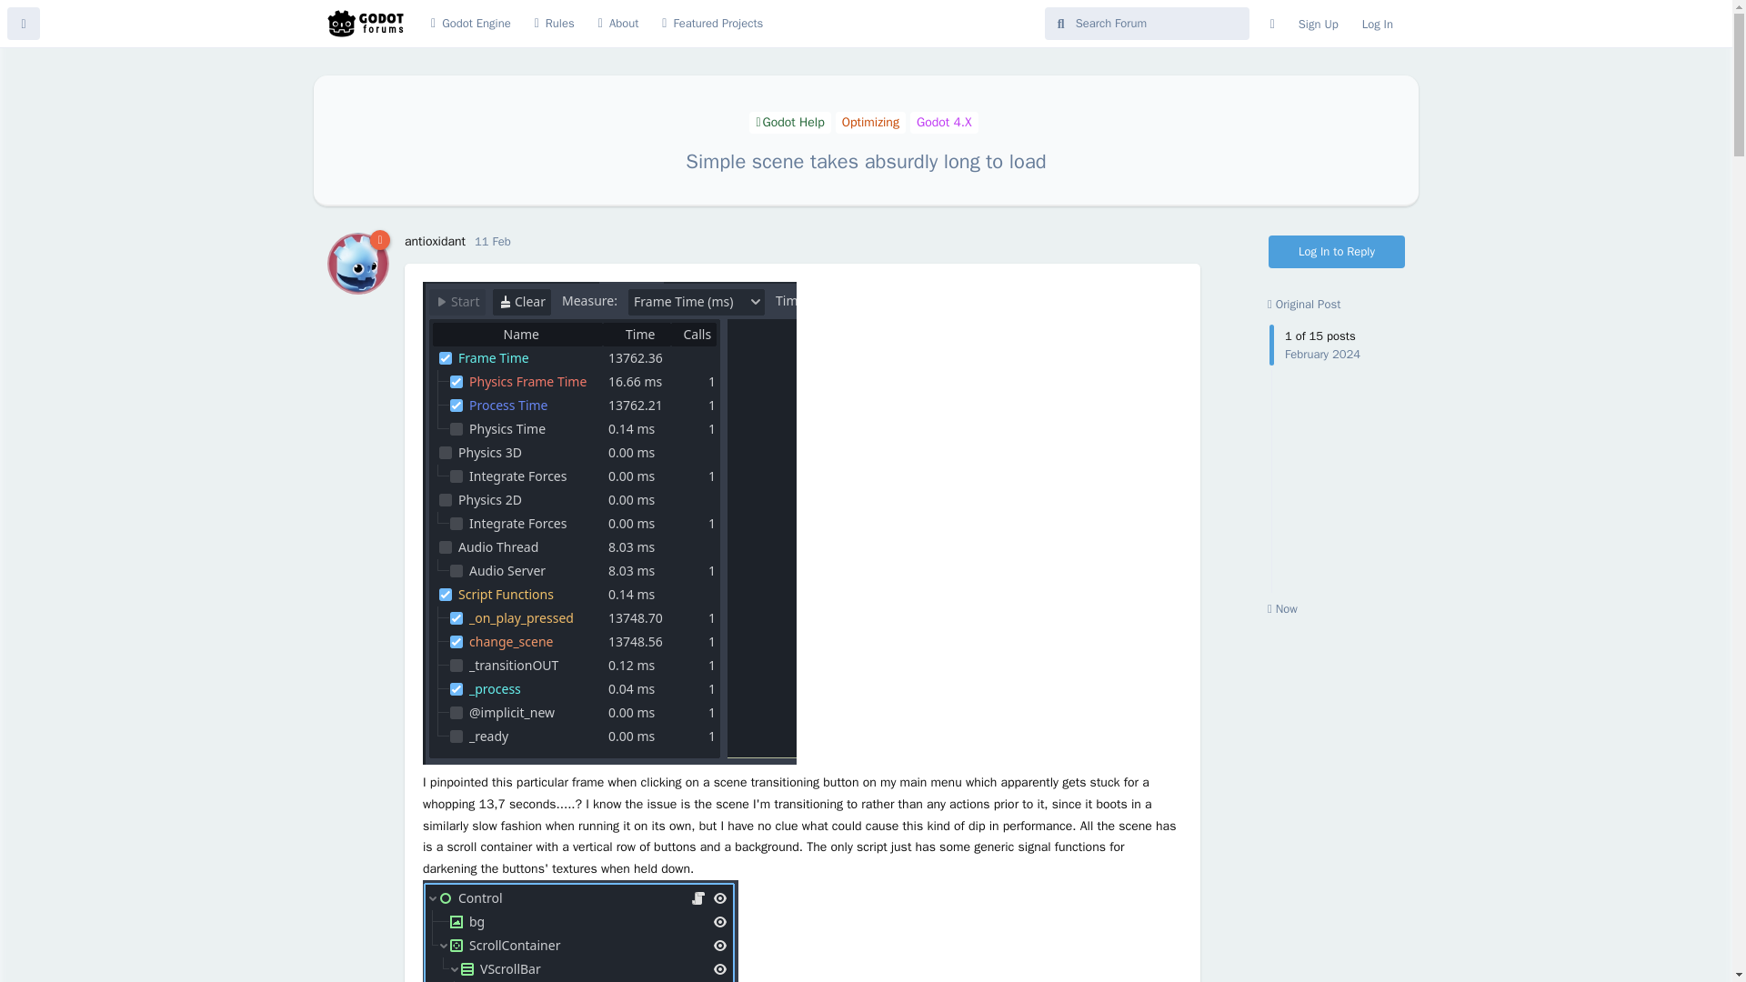  What do you see at coordinates (712, 24) in the screenshot?
I see `Tag for discussions and questions for Godot 4` at bounding box center [712, 24].